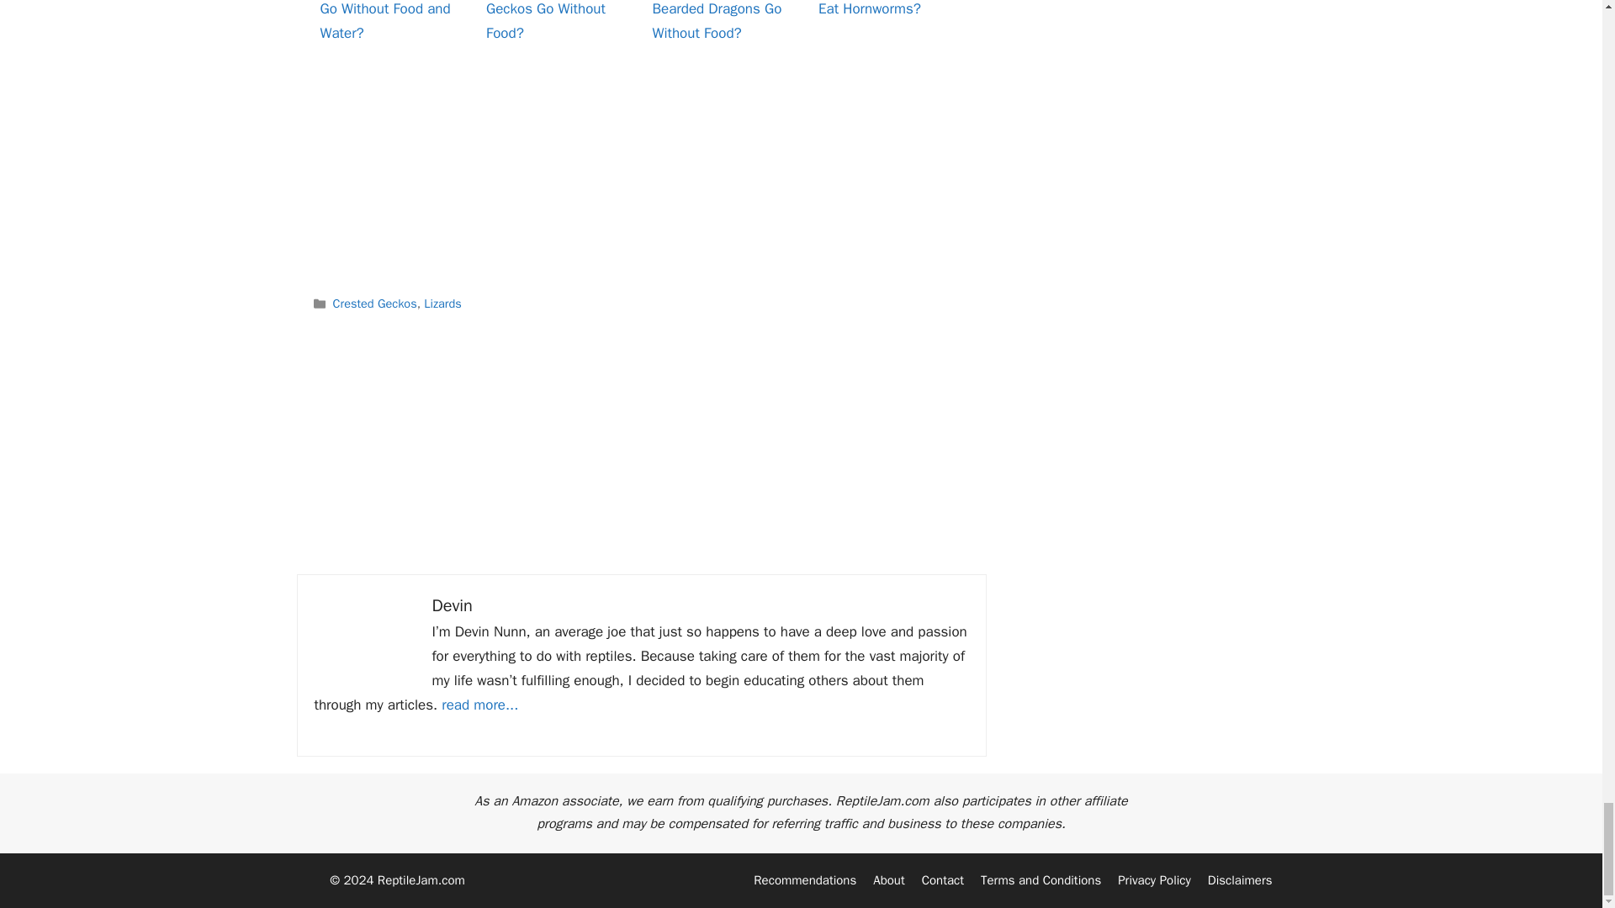 The width and height of the screenshot is (1615, 908). Describe the element at coordinates (479, 705) in the screenshot. I see `Read more` at that location.